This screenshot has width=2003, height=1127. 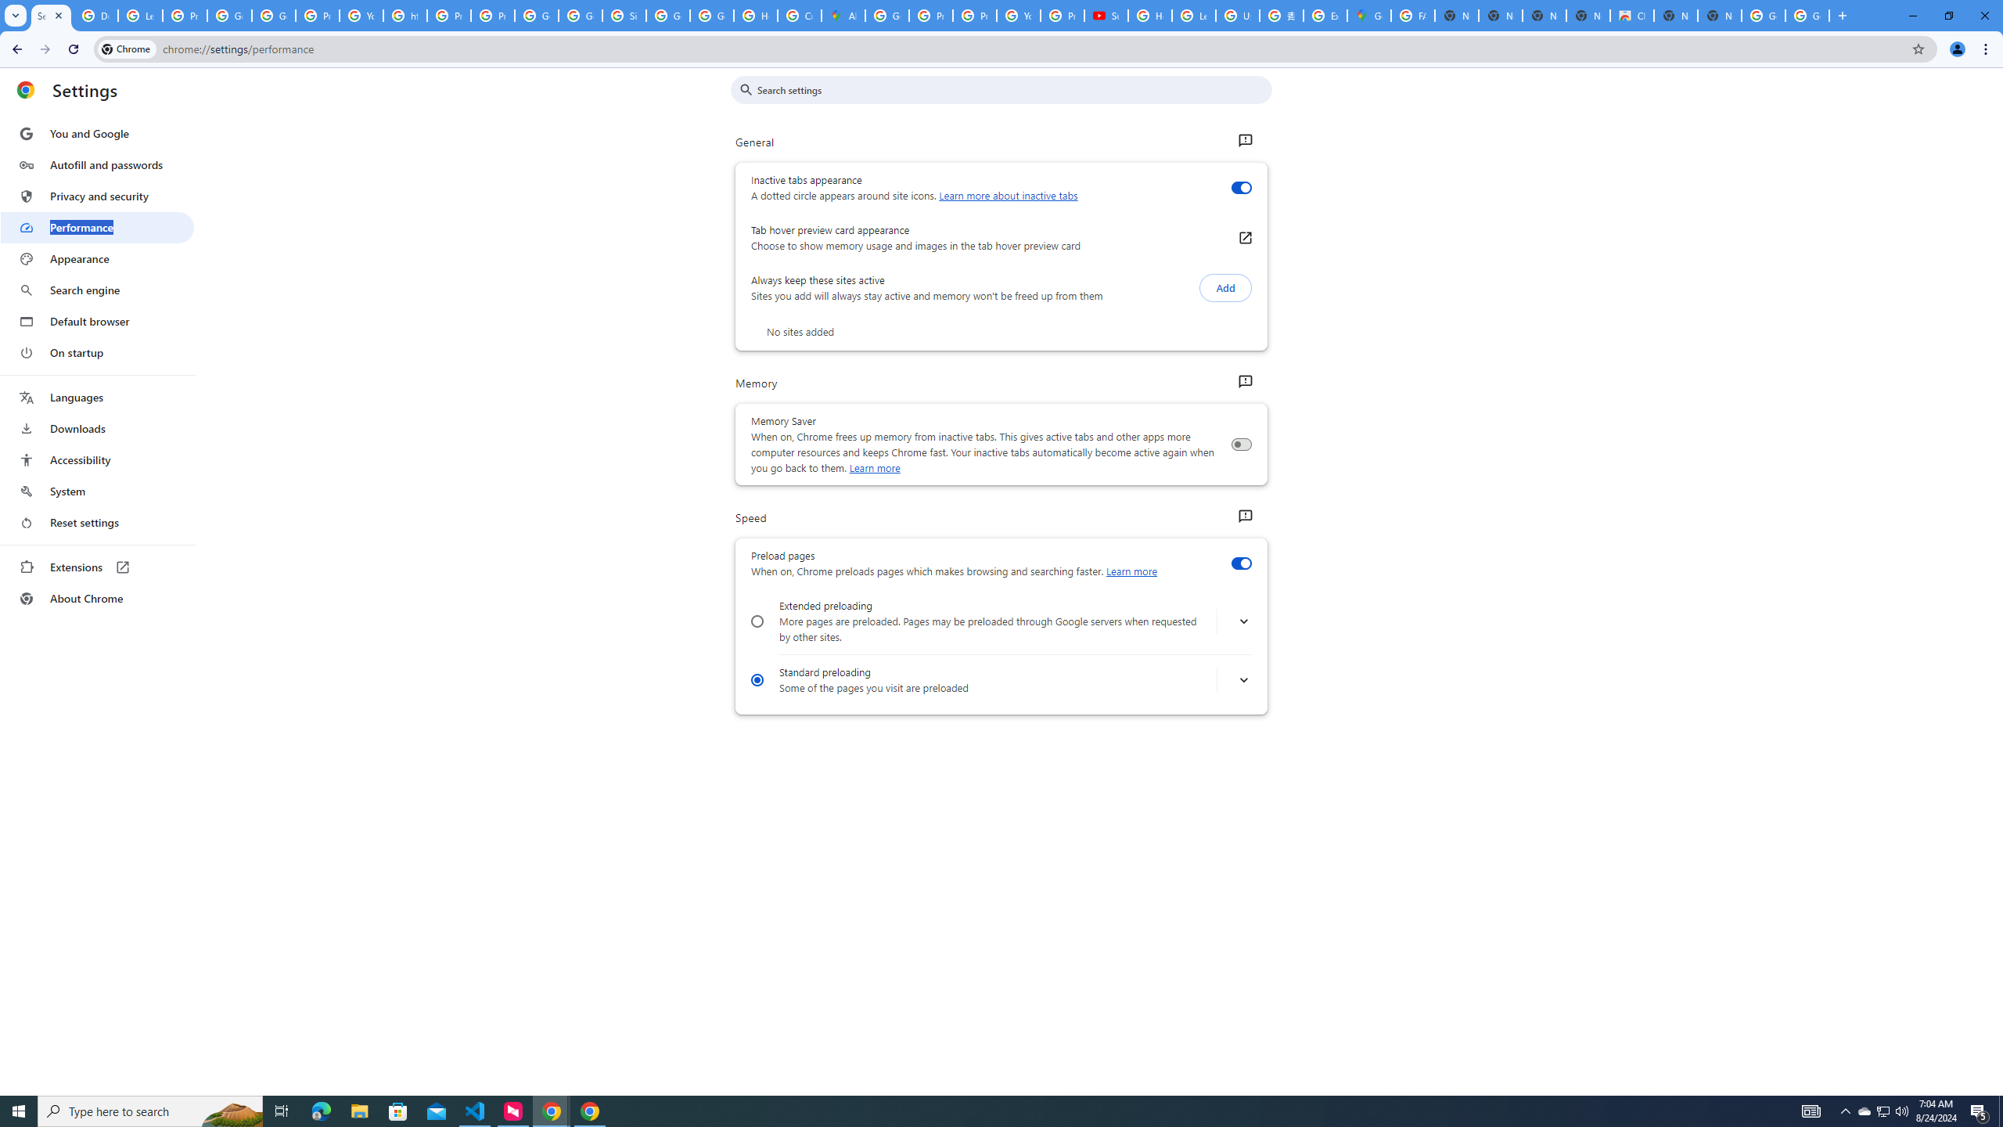 What do you see at coordinates (139, 16) in the screenshot?
I see `Learn how to find your photos - Google Photos Help` at bounding box center [139, 16].